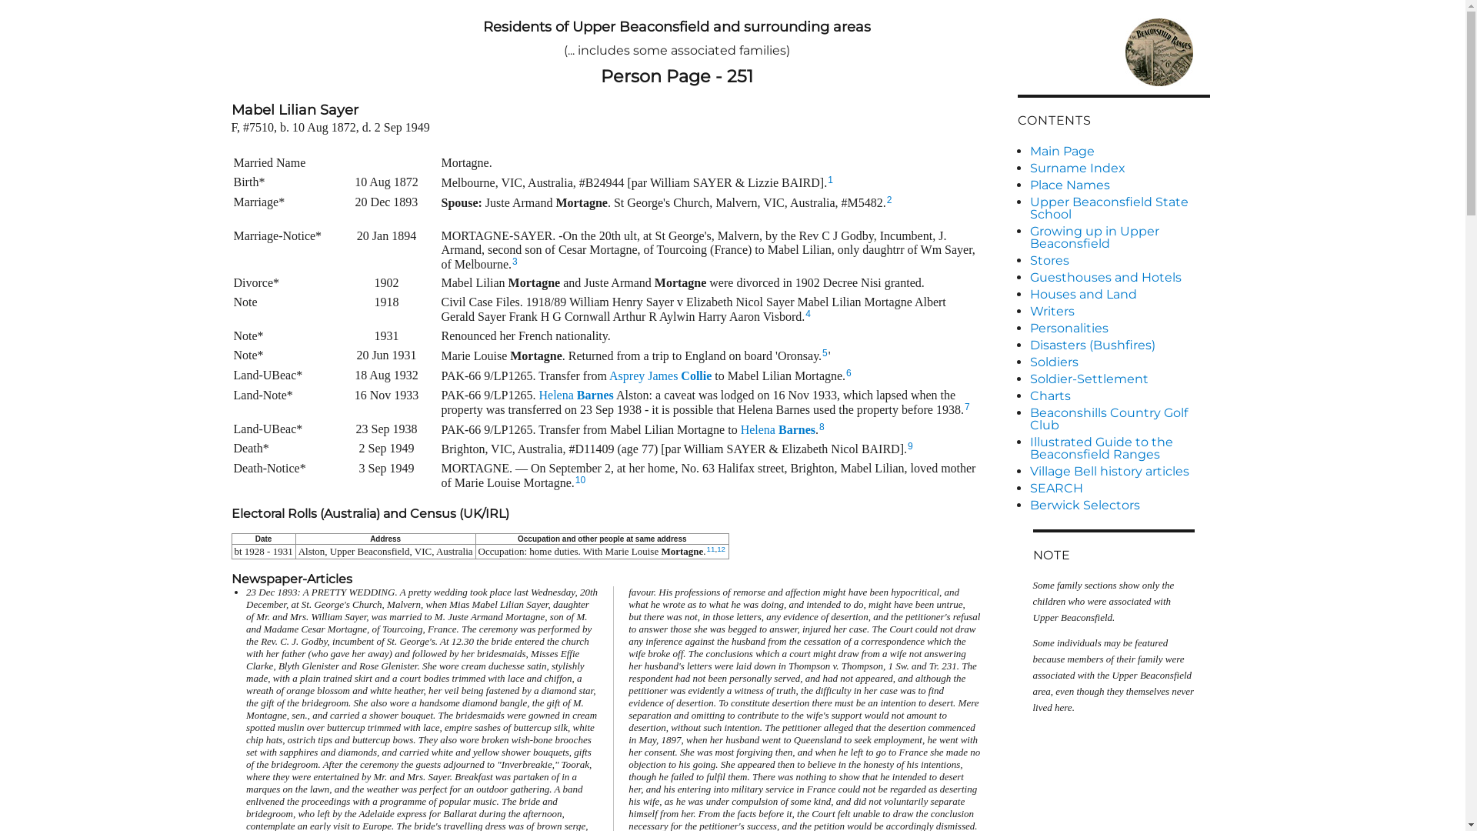 The width and height of the screenshot is (1477, 831). Describe the element at coordinates (1119, 329) in the screenshot. I see `Personalities` at that location.